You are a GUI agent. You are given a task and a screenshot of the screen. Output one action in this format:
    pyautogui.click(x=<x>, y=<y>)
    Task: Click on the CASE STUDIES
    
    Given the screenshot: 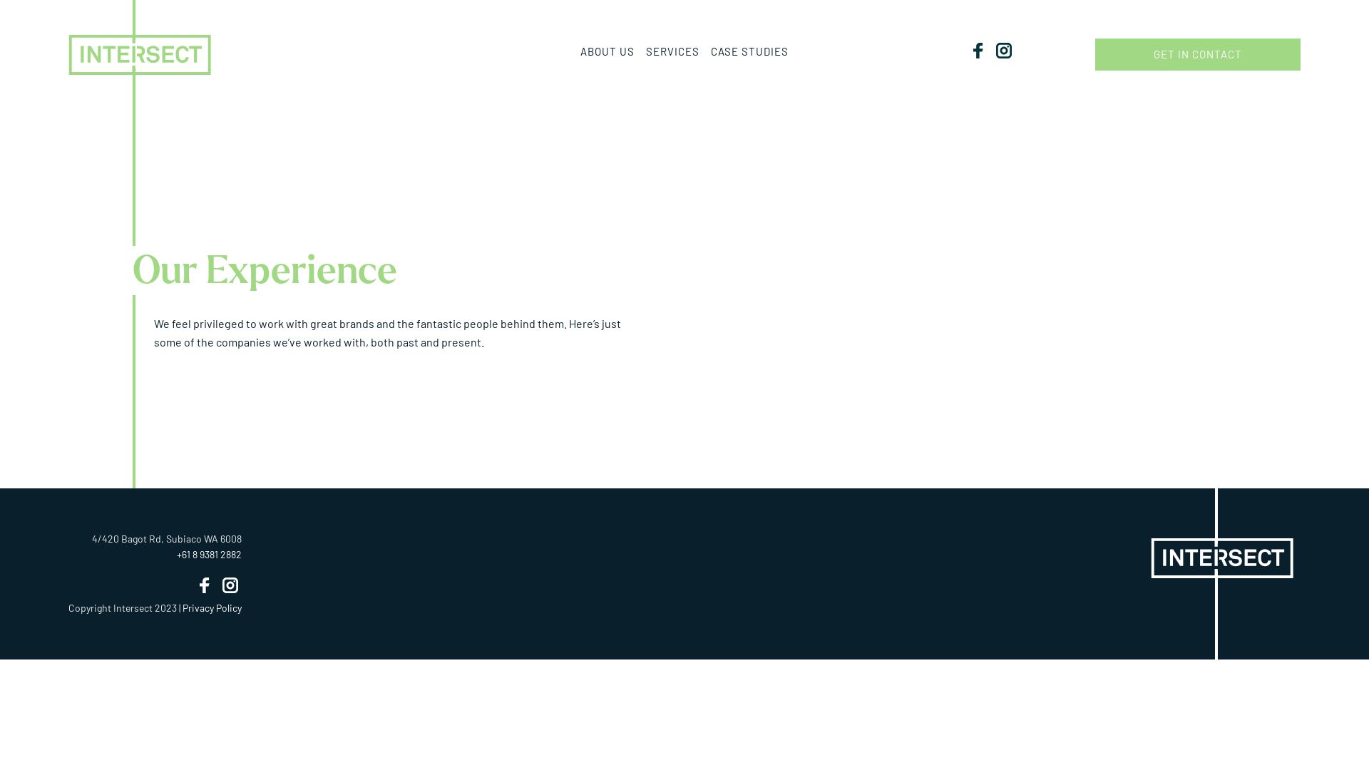 What is the action you would take?
    pyautogui.click(x=750, y=53)
    